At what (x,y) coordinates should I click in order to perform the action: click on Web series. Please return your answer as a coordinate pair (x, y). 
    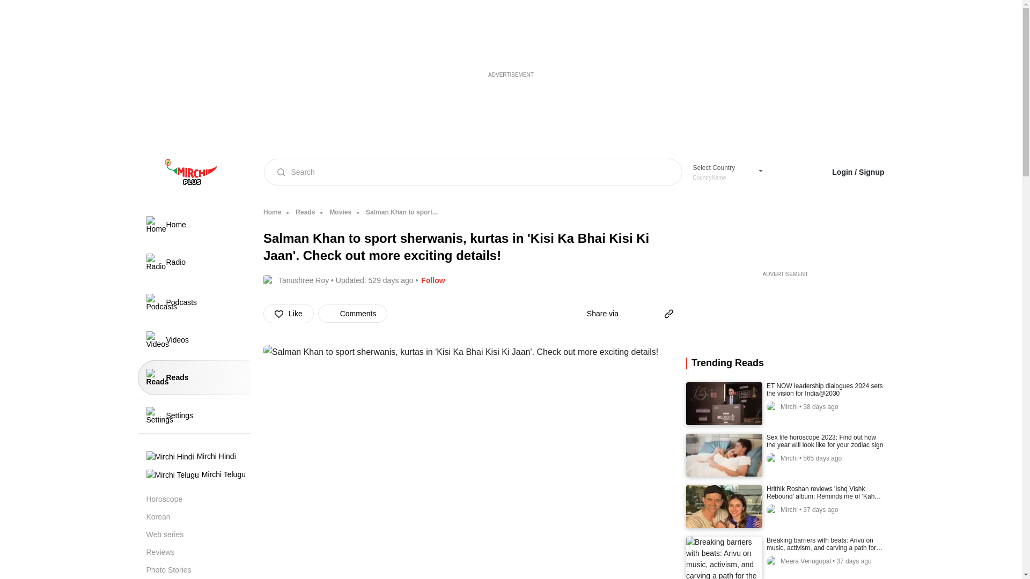
    Looking at the image, I should click on (198, 552).